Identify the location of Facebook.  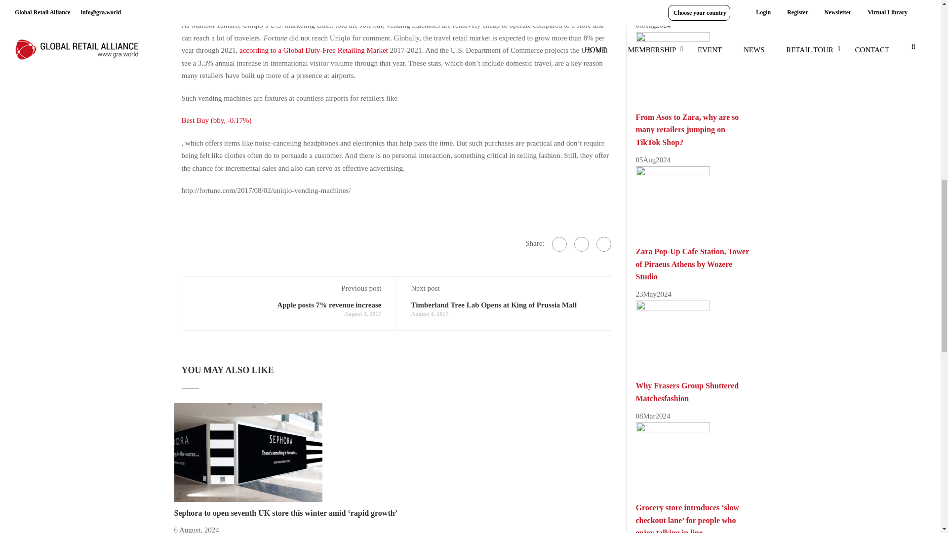
(559, 244).